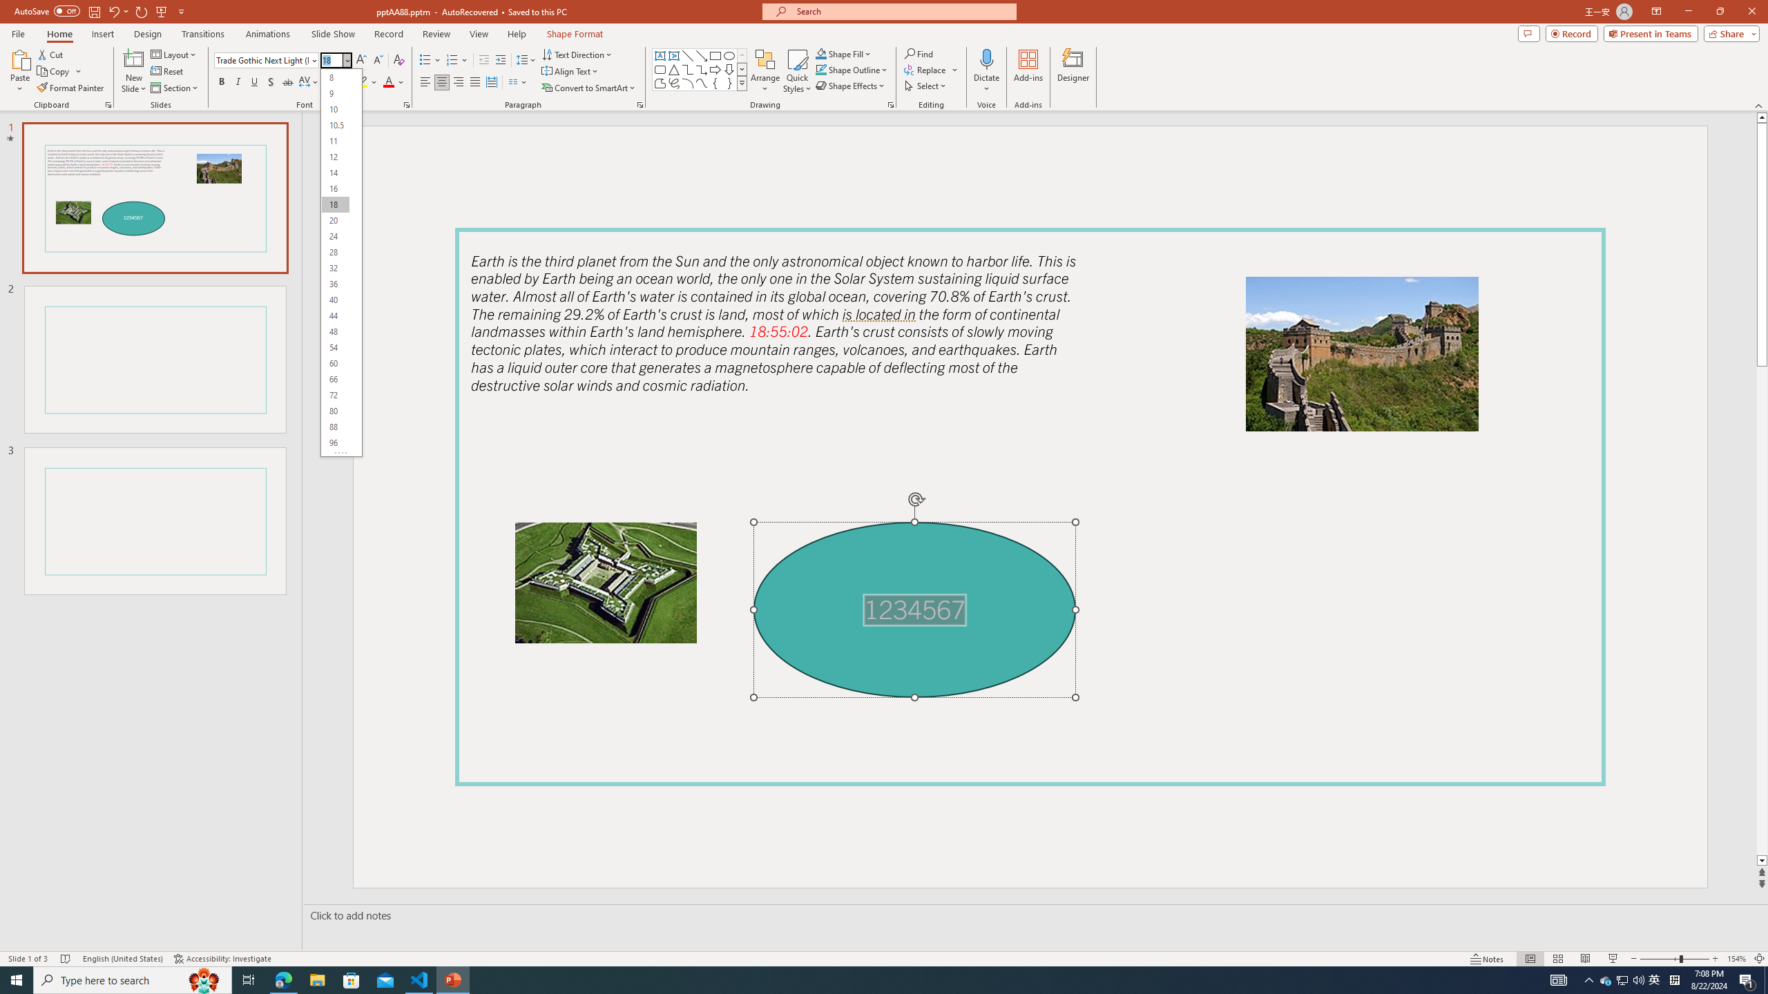 Image resolution: width=1768 pixels, height=994 pixels. What do you see at coordinates (336, 204) in the screenshot?
I see `18` at bounding box center [336, 204].